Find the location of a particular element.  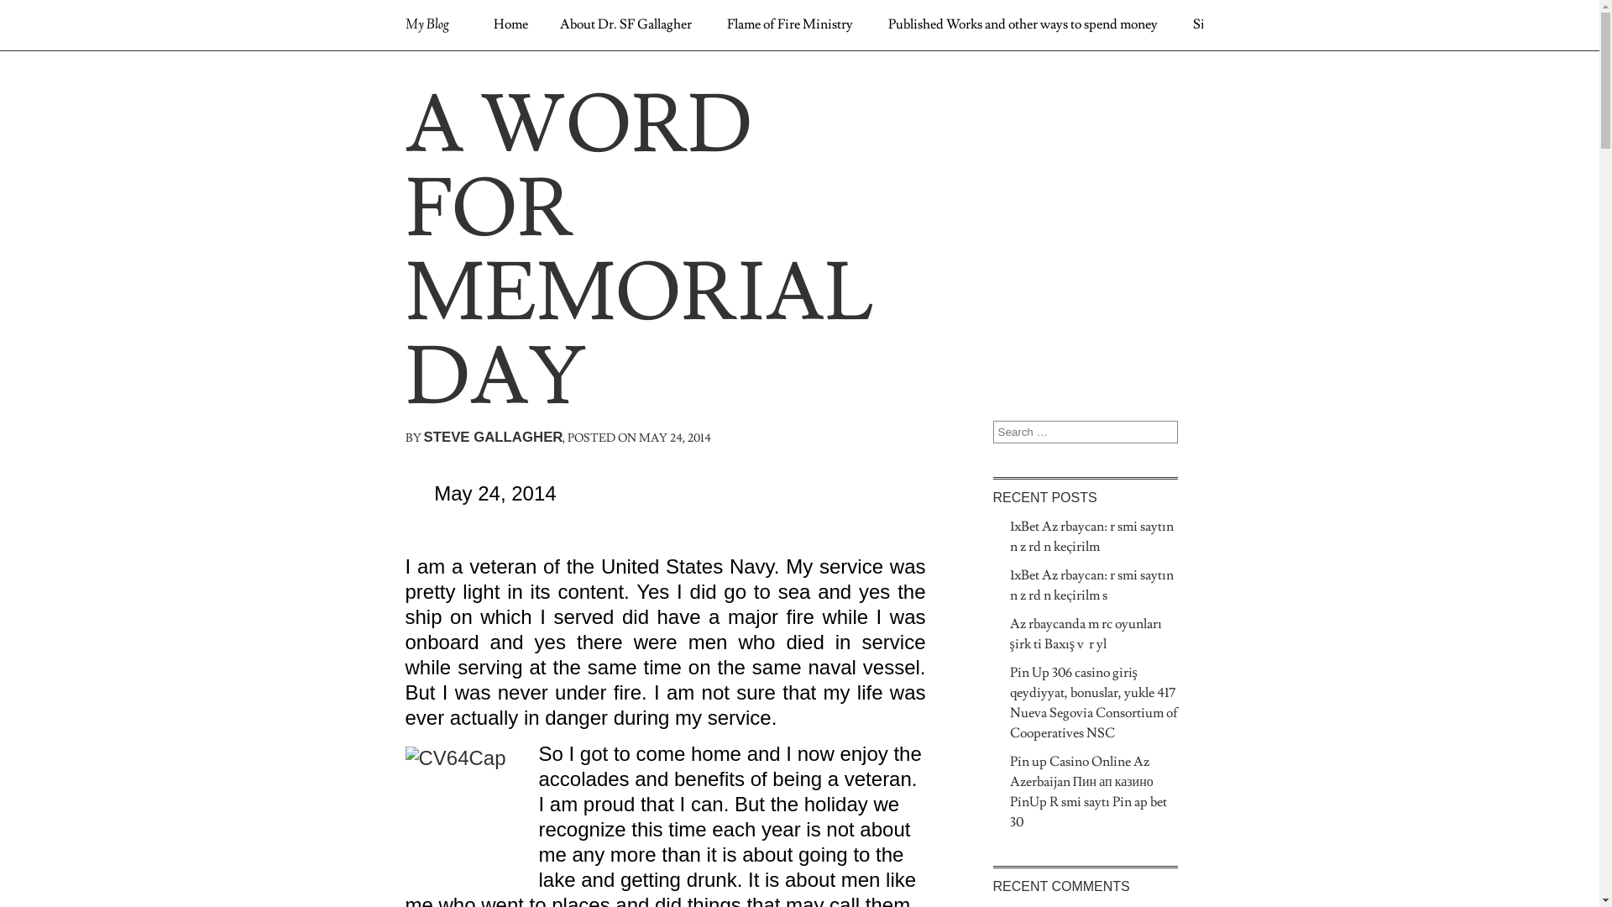

Site Terms is located at coordinates (1223, 24).